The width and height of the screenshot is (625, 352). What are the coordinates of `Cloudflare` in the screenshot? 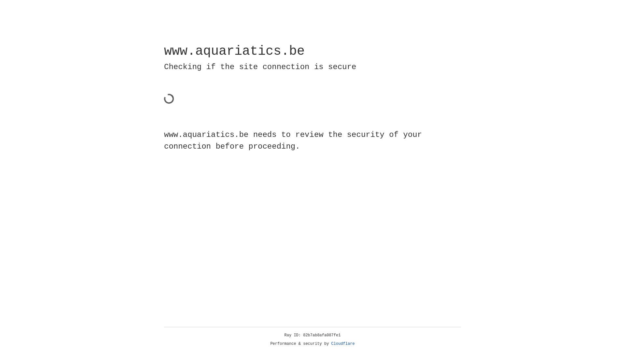 It's located at (343, 344).